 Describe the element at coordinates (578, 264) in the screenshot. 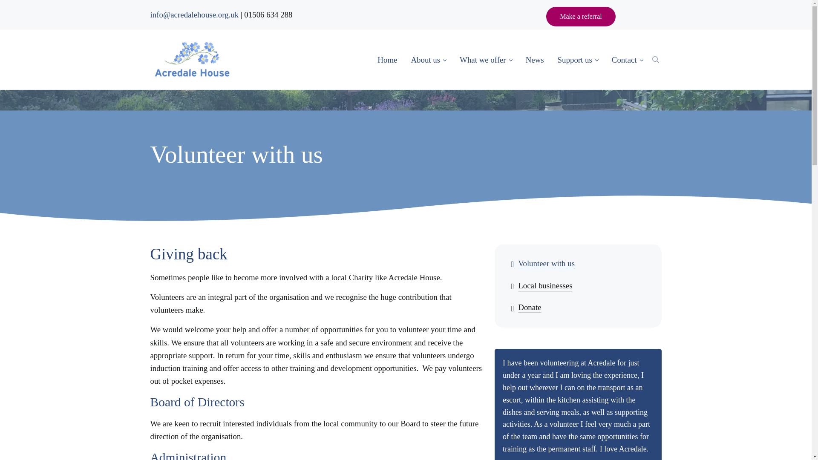

I see `Volunteer with us` at that location.